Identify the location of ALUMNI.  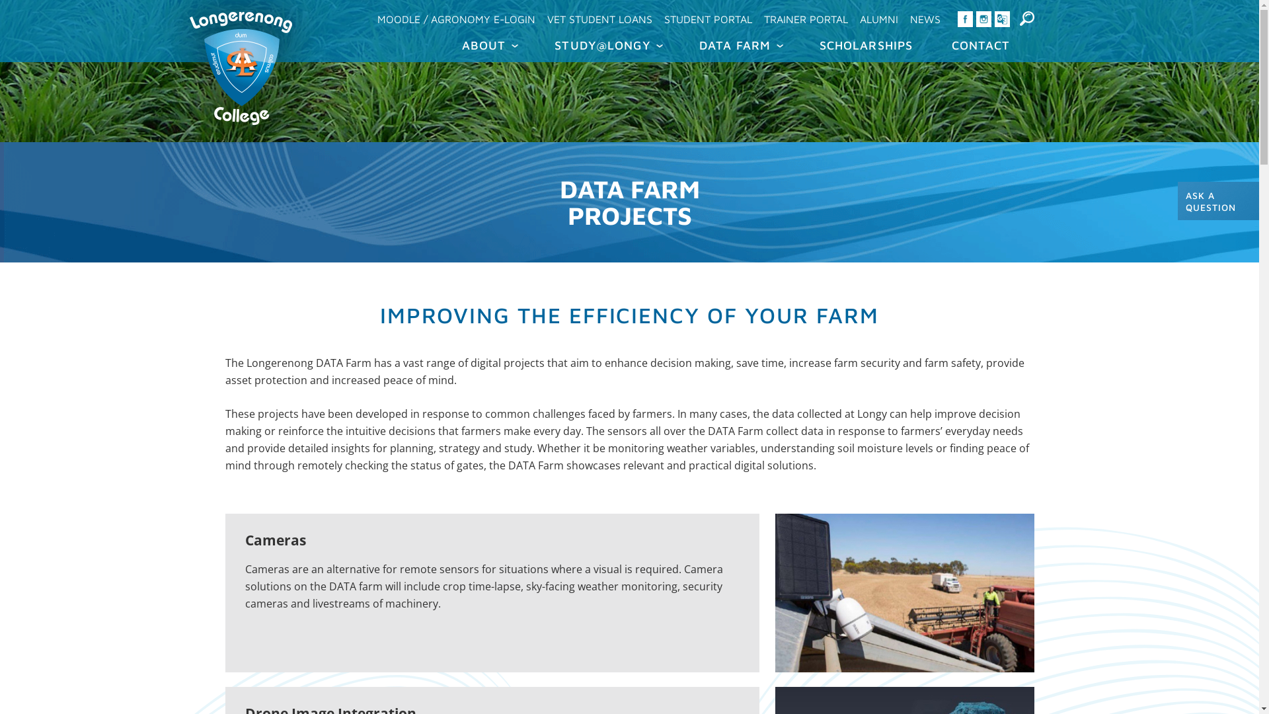
(879, 19).